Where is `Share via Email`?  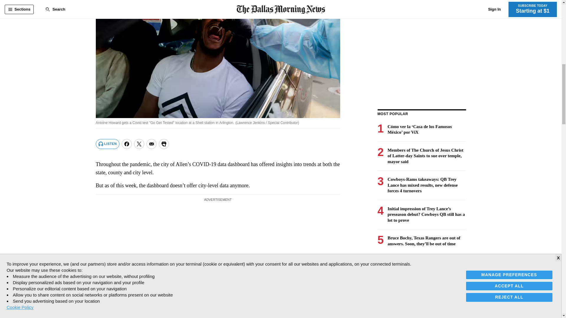
Share via Email is located at coordinates (152, 144).